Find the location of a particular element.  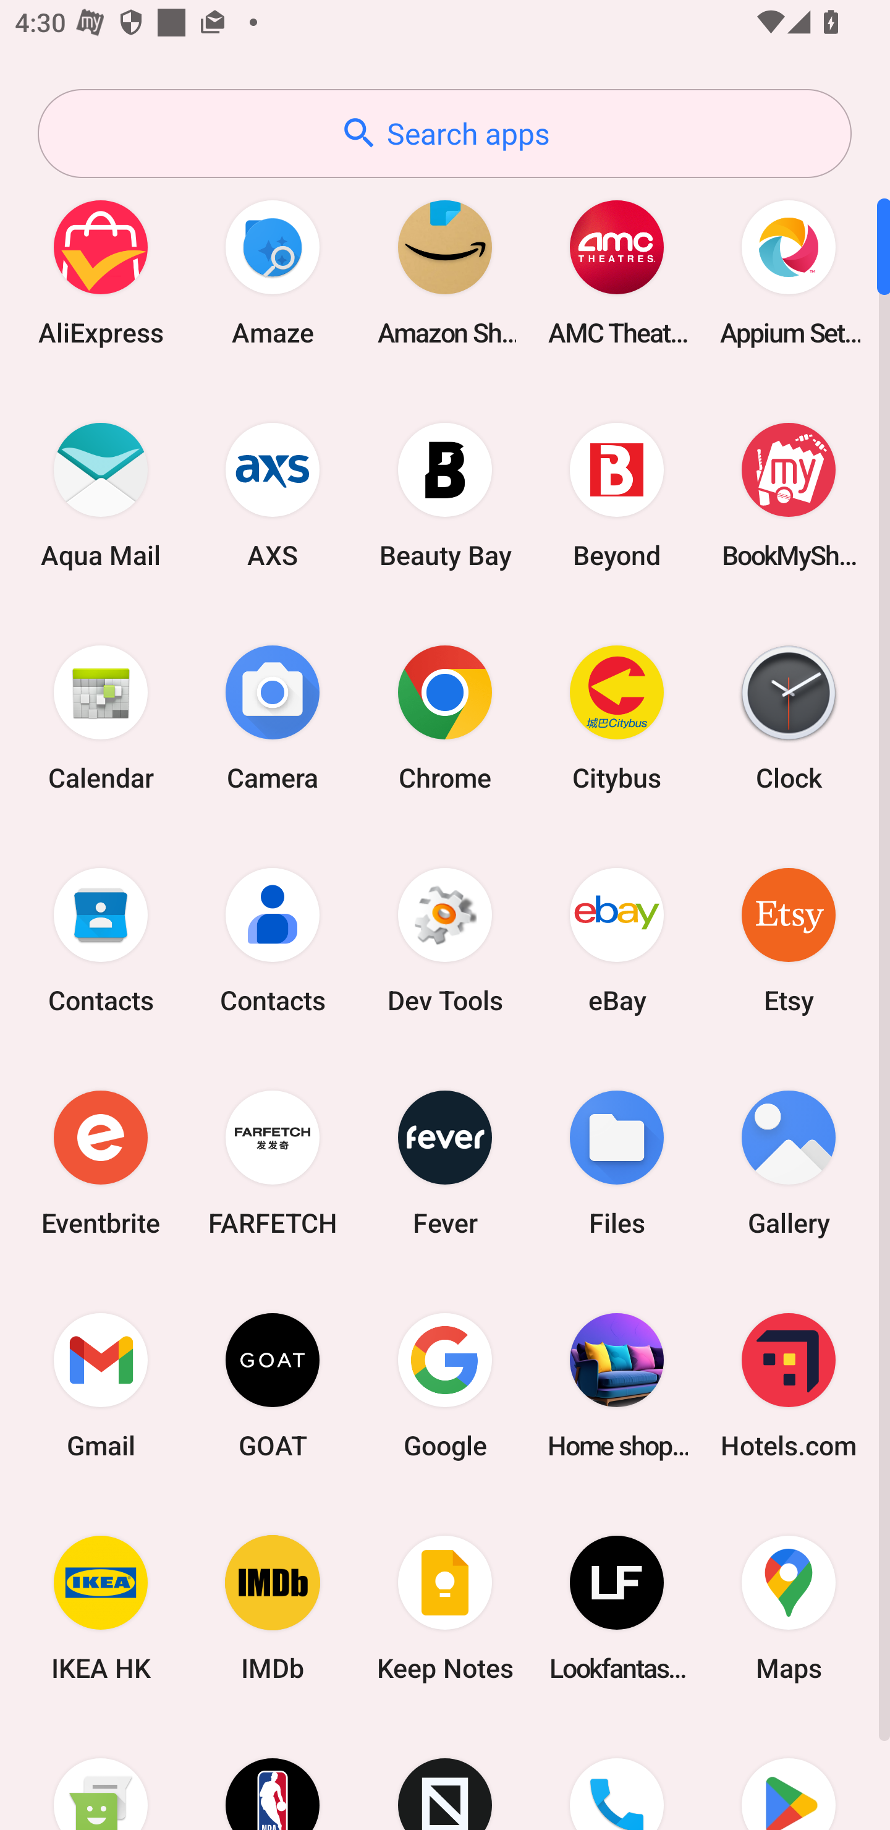

BookMyShow is located at coordinates (789, 495).